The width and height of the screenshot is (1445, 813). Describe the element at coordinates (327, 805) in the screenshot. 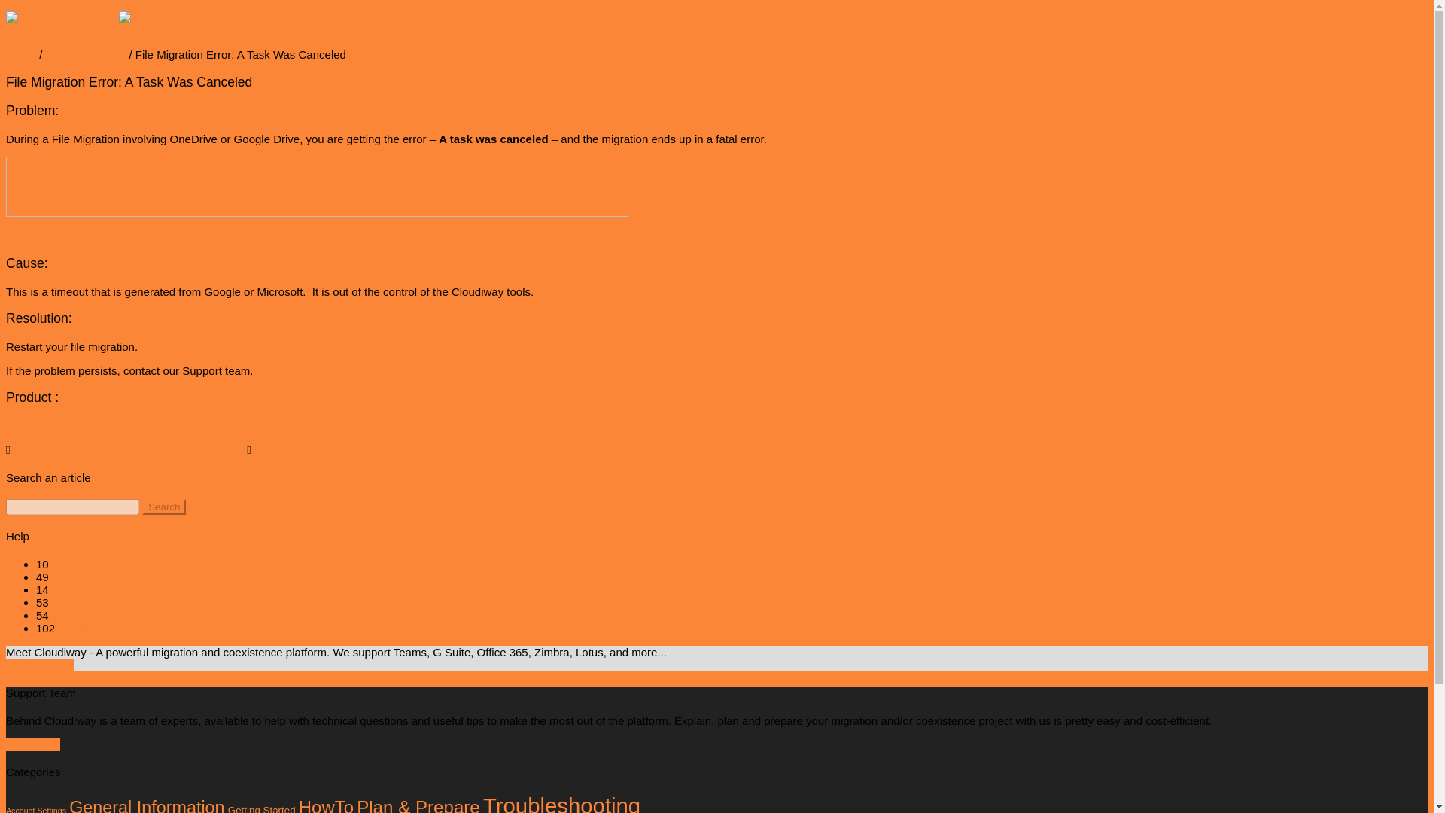

I see `HowTo` at that location.